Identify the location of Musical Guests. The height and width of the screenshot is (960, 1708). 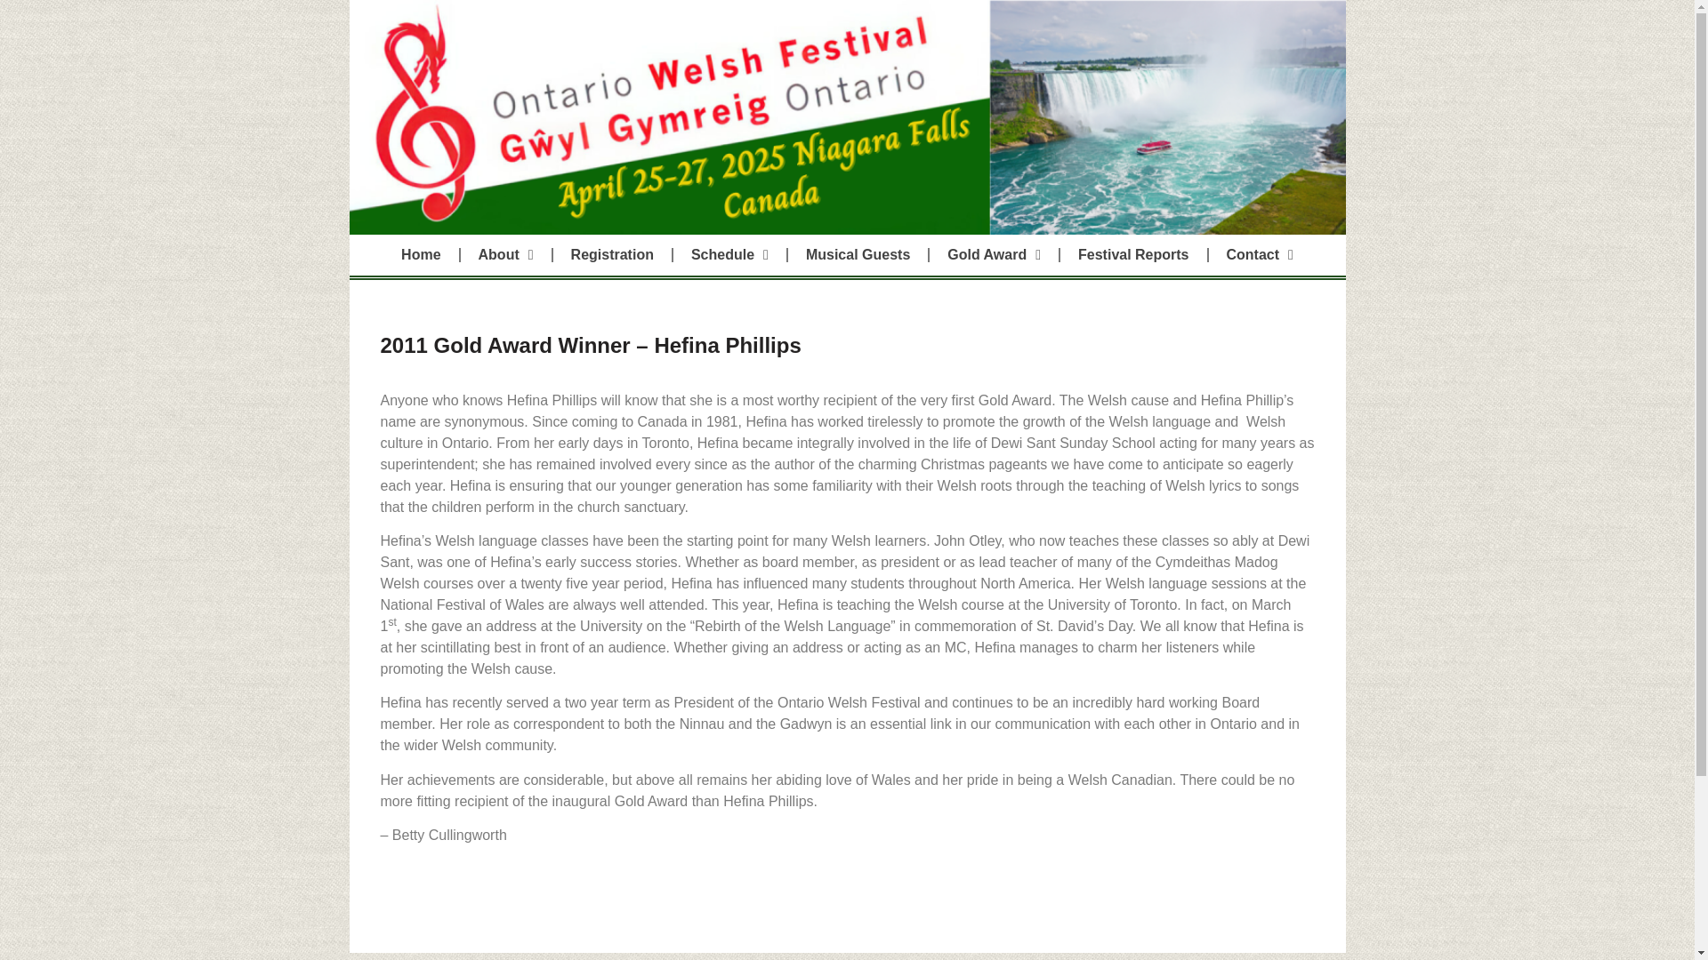
(858, 254).